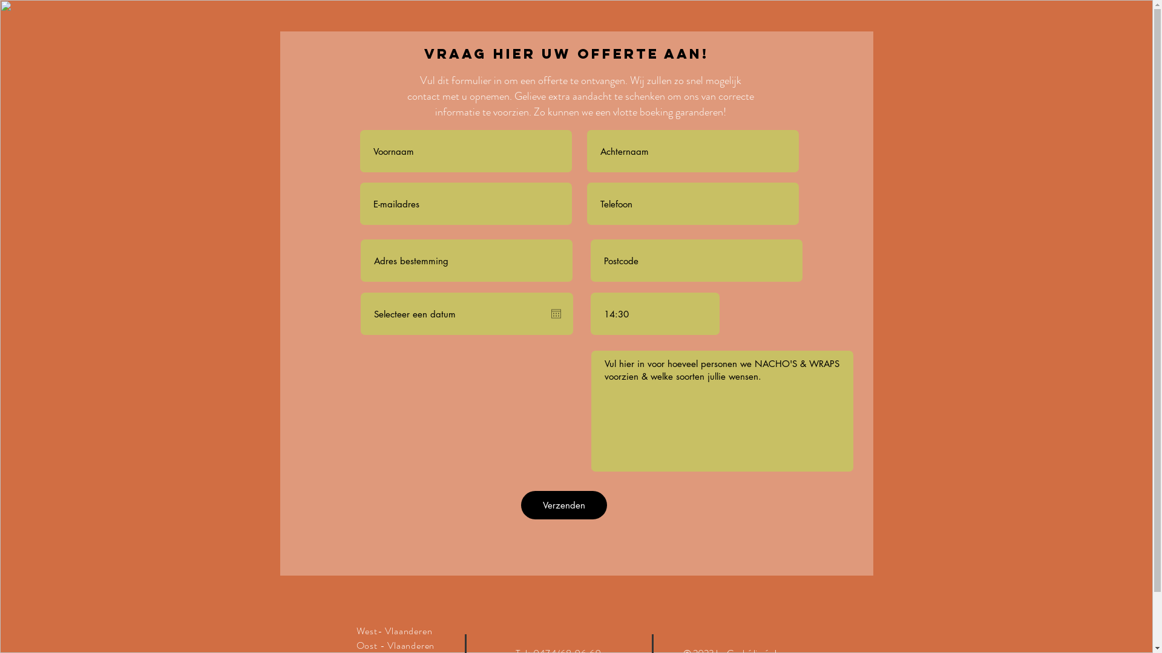 The height and width of the screenshot is (653, 1162). What do you see at coordinates (563, 505) in the screenshot?
I see `Verzenden` at bounding box center [563, 505].